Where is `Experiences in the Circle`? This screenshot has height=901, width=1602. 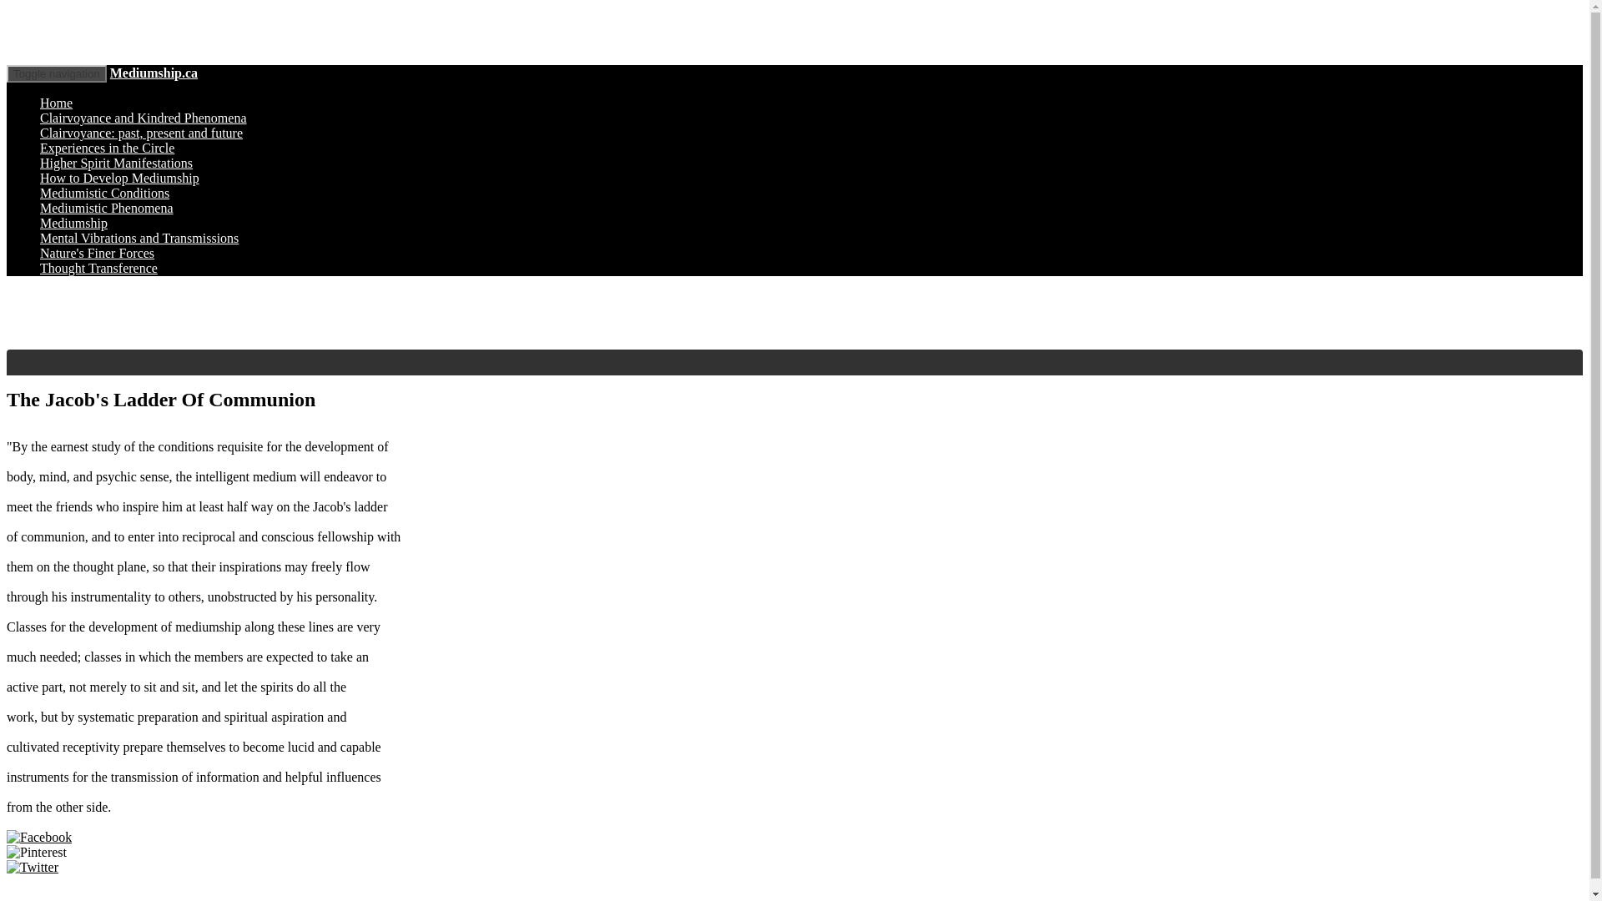 Experiences in the Circle is located at coordinates (107, 147).